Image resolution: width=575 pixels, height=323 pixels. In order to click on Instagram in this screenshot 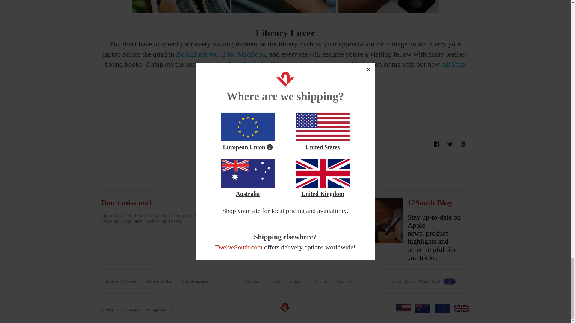, I will do `click(332, 252)`.